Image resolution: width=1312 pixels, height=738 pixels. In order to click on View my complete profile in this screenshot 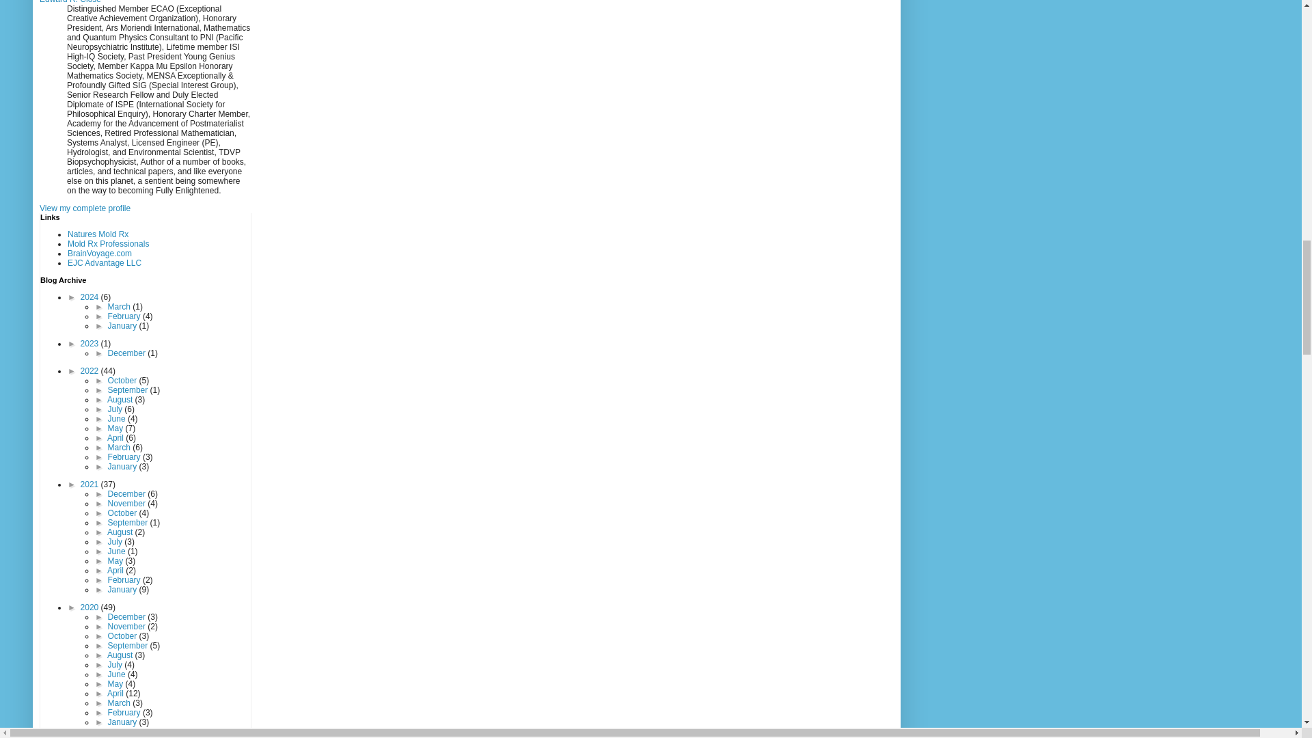, I will do `click(85, 208)`.